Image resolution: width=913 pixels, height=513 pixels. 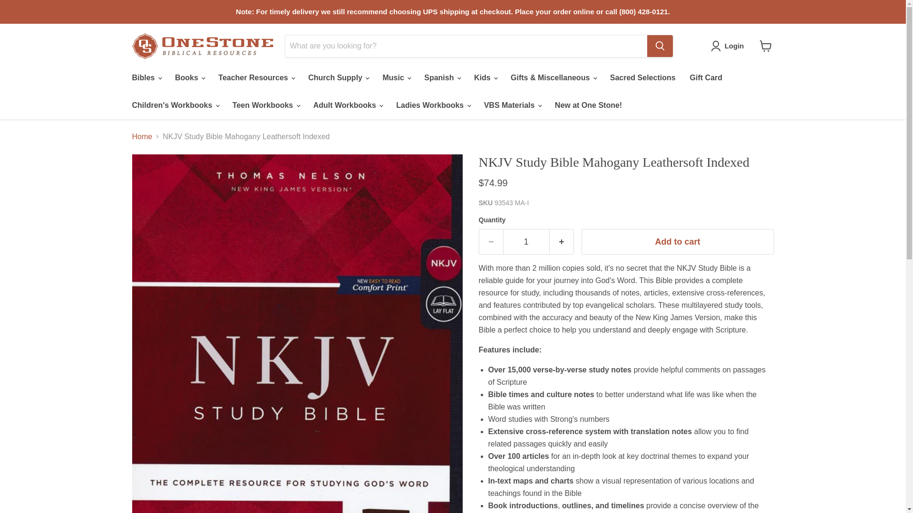 I want to click on View cart, so click(x=766, y=46).